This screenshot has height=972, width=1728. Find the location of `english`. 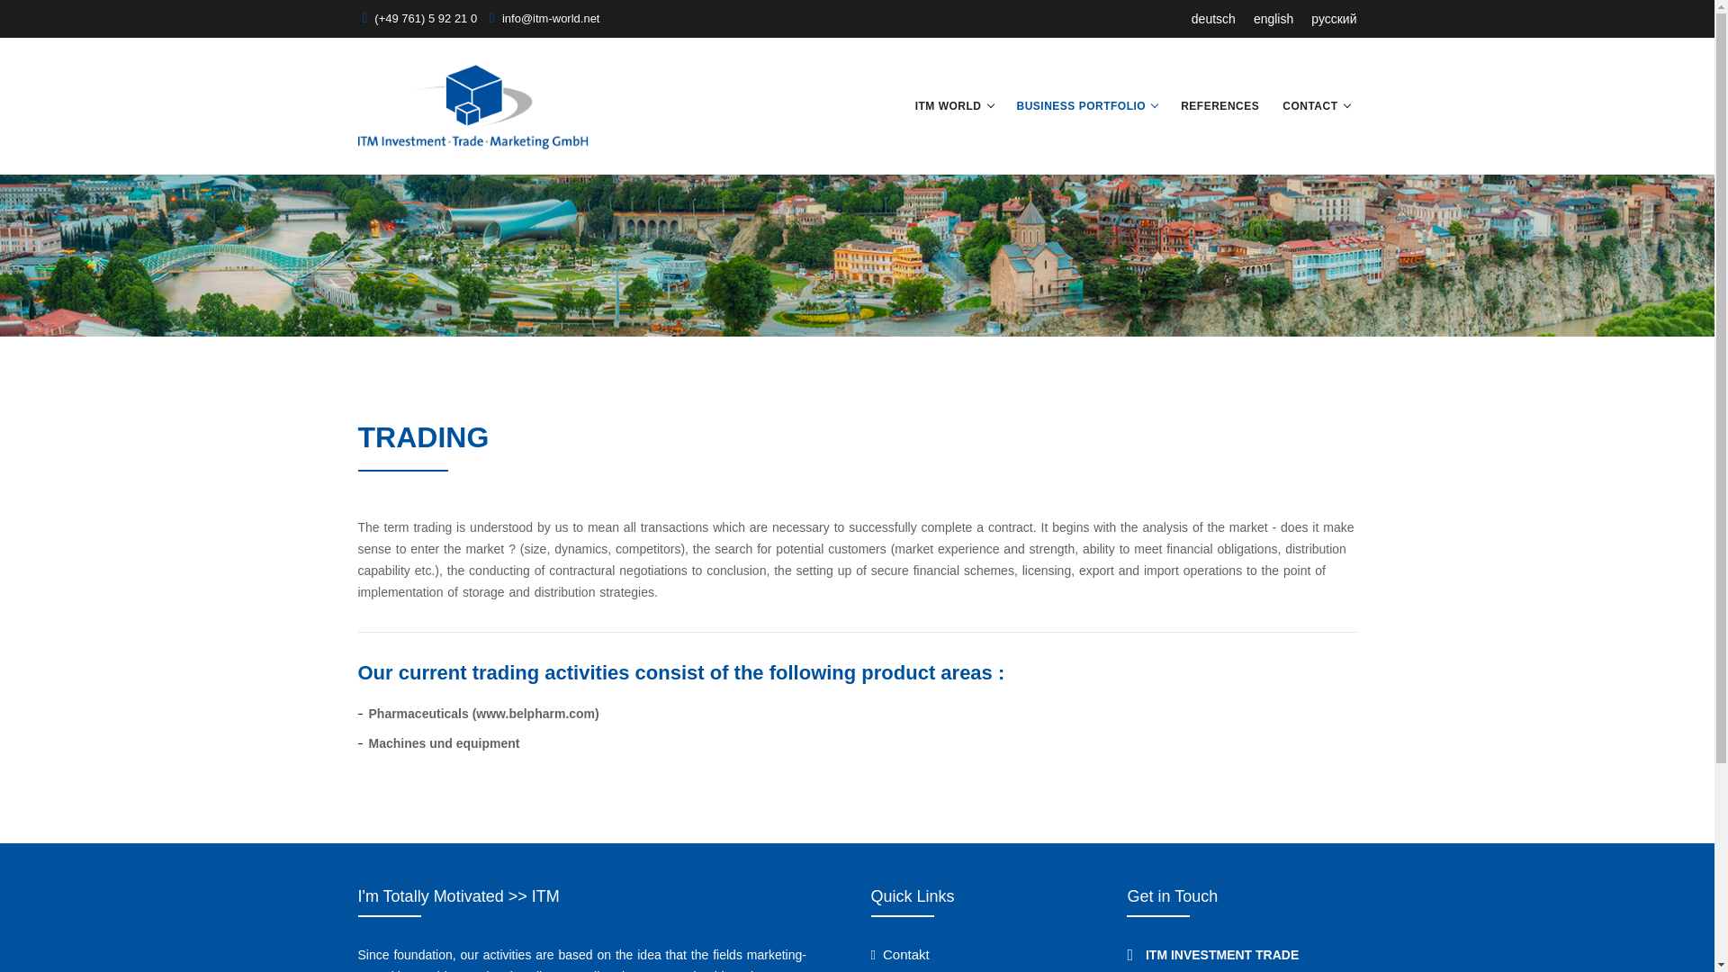

english is located at coordinates (1273, 18).